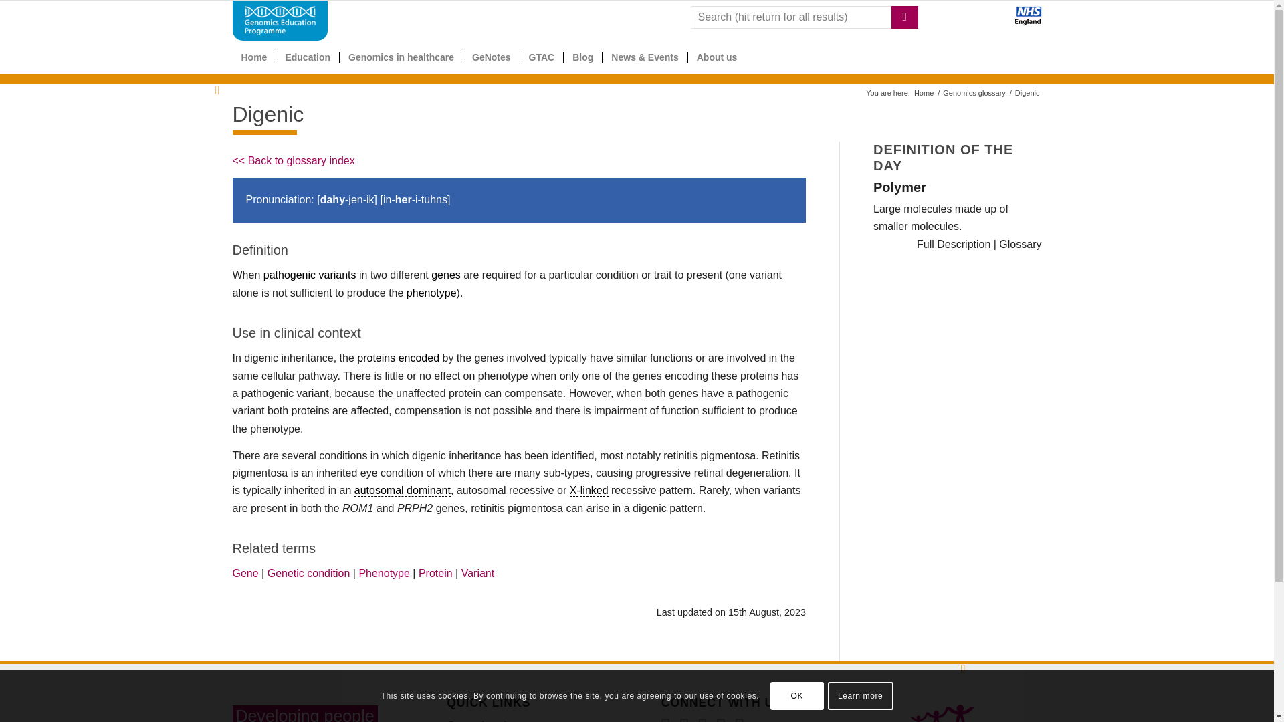 Image resolution: width=1284 pixels, height=722 pixels. What do you see at coordinates (254, 57) in the screenshot?
I see `Genomics Education Programme Home` at bounding box center [254, 57].